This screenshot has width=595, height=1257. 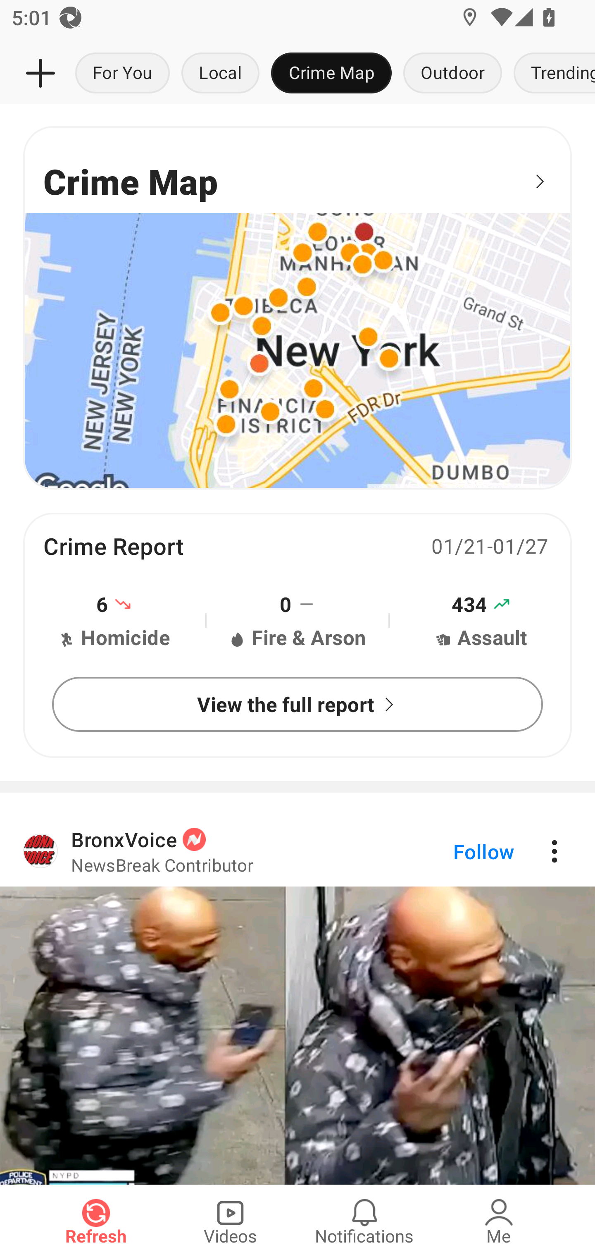 I want to click on Videos, so click(x=230, y=1221).